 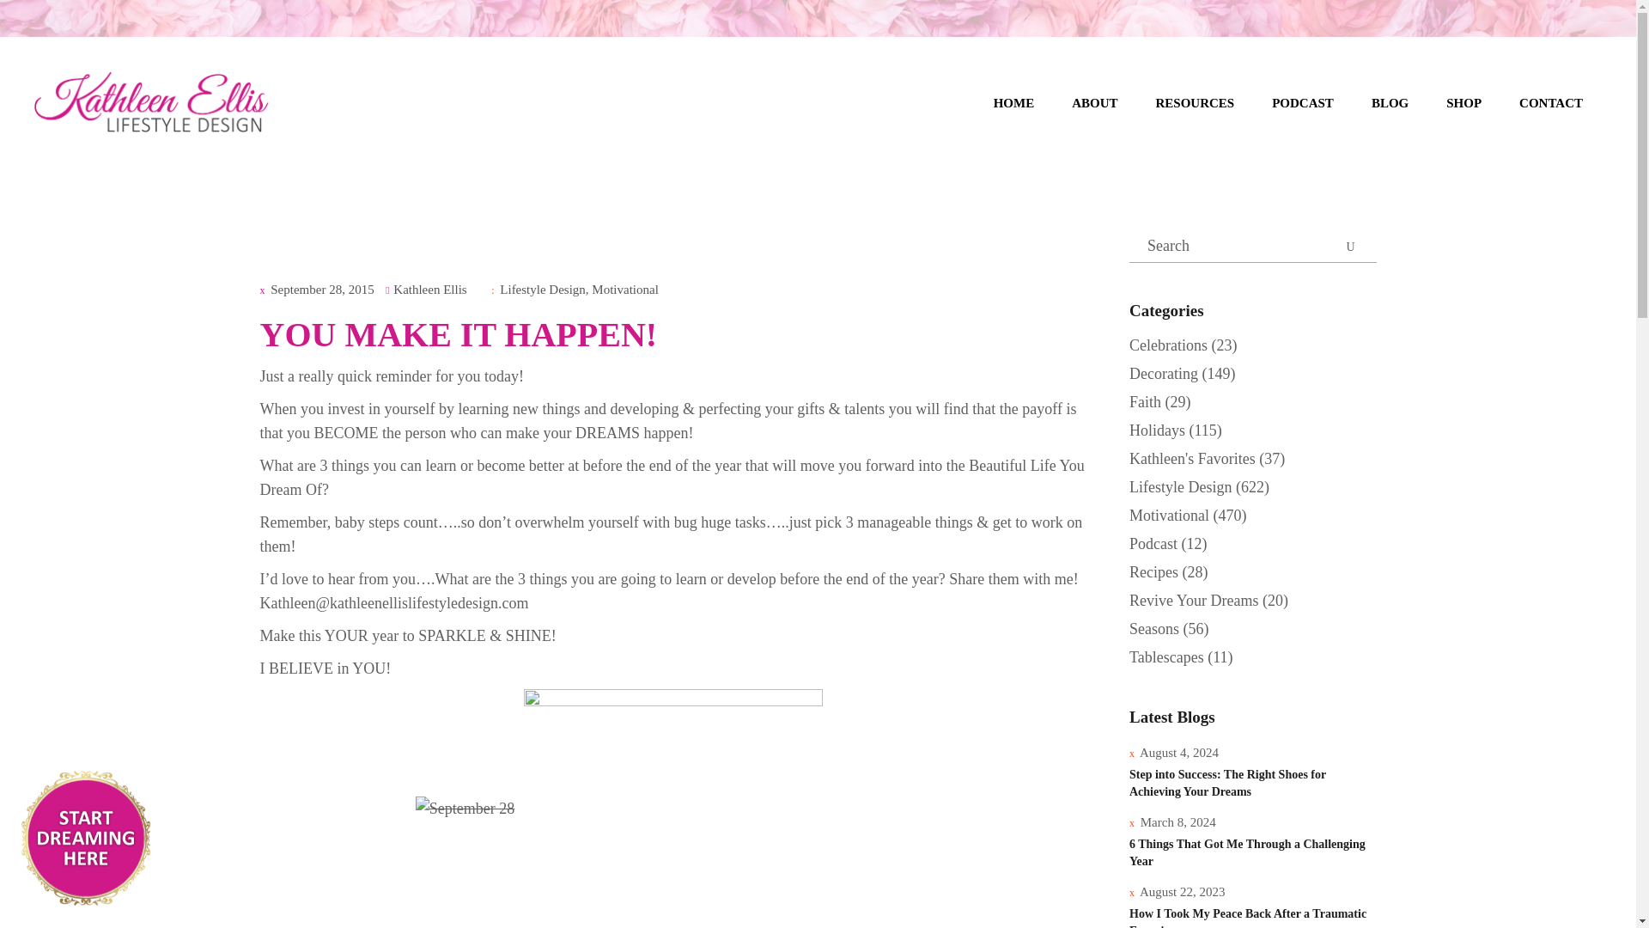 What do you see at coordinates (1253, 246) in the screenshot?
I see `Search for:` at bounding box center [1253, 246].